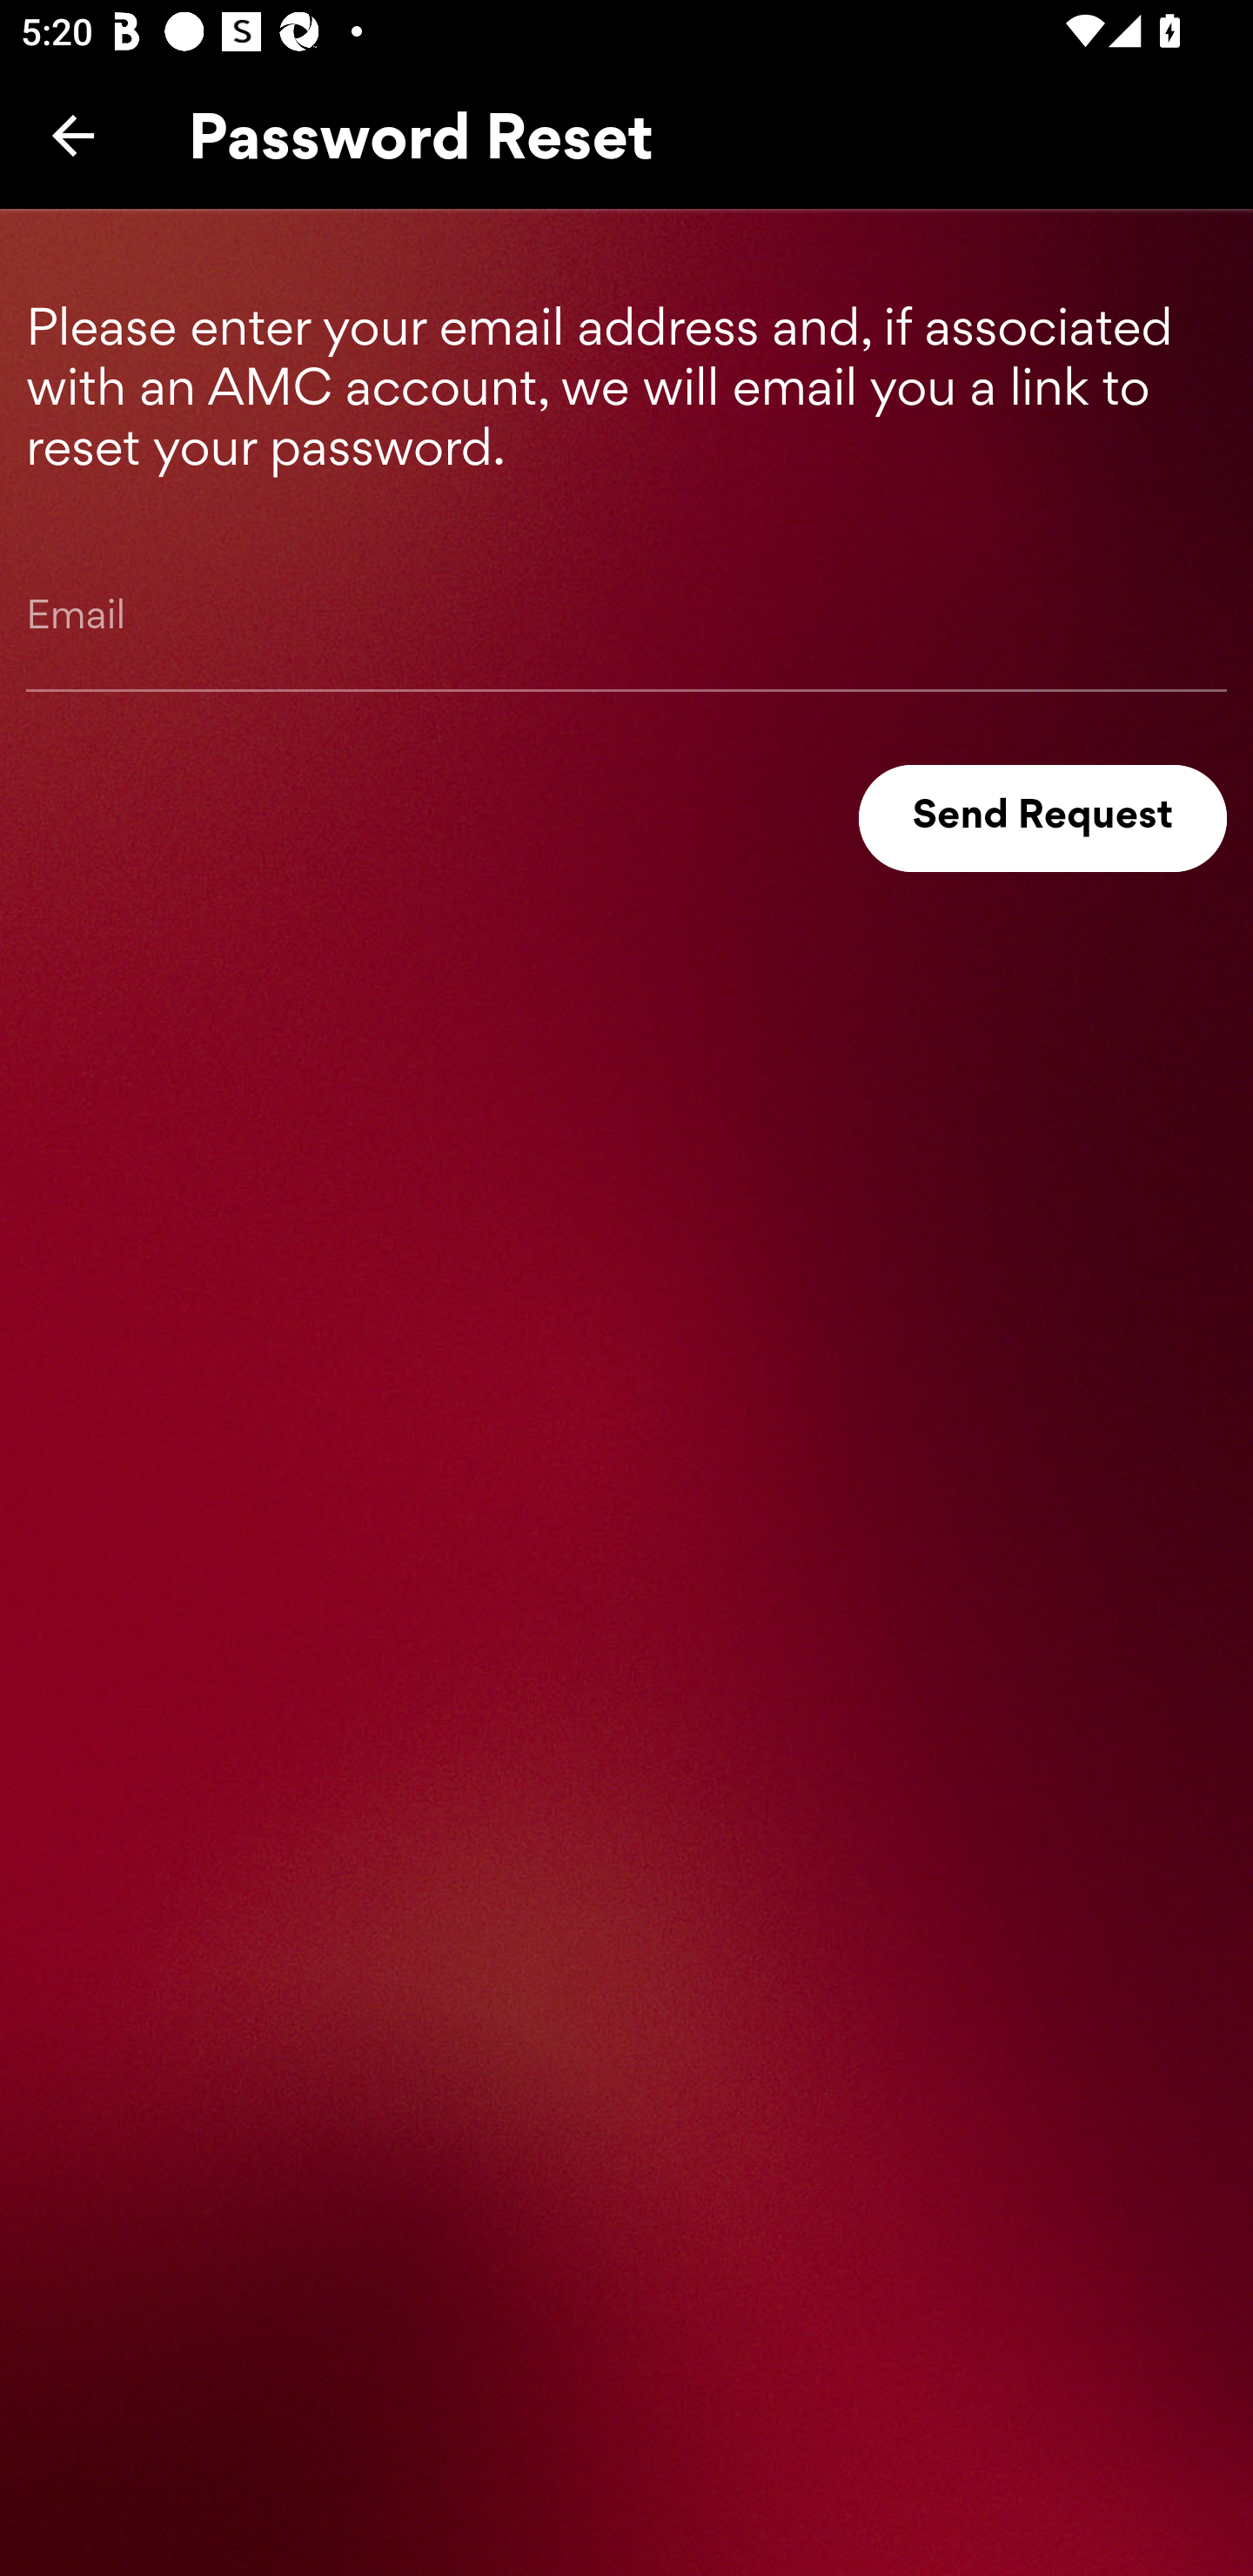 The width and height of the screenshot is (1253, 2576). Describe the element at coordinates (1042, 819) in the screenshot. I see `Send Request` at that location.